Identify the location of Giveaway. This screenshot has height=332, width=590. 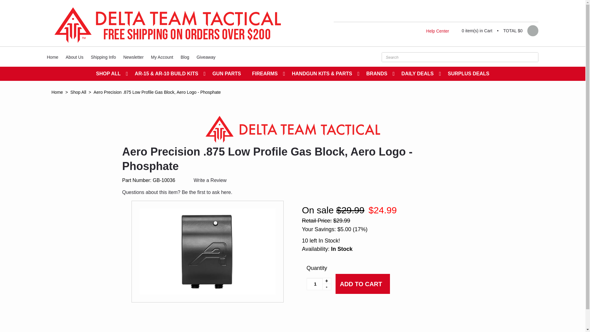
(206, 57).